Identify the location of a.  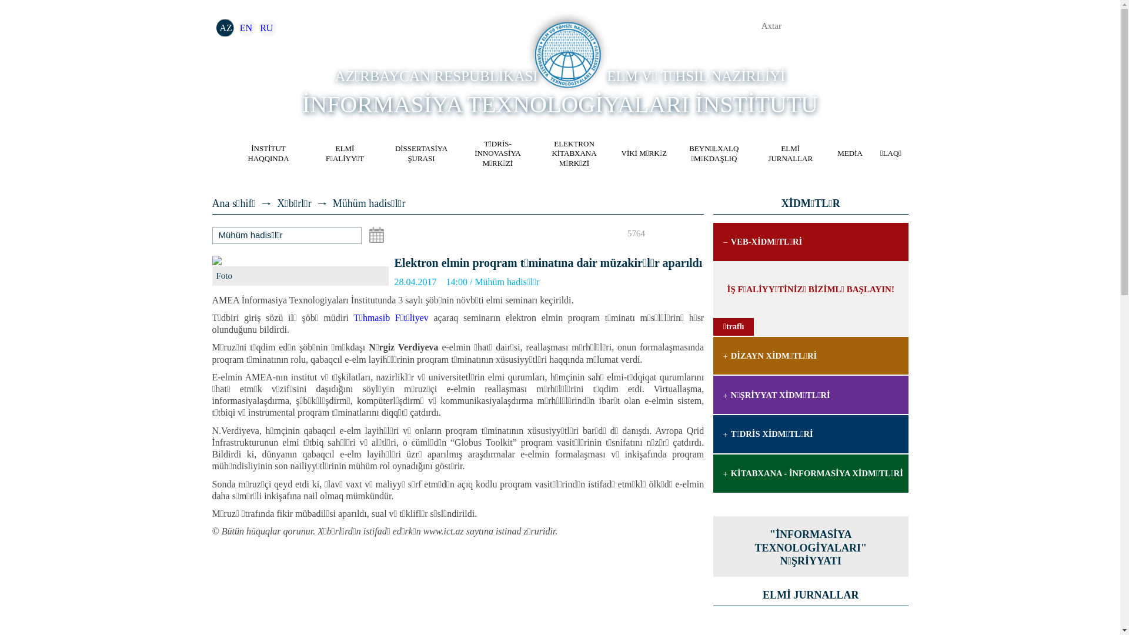
(680, 27).